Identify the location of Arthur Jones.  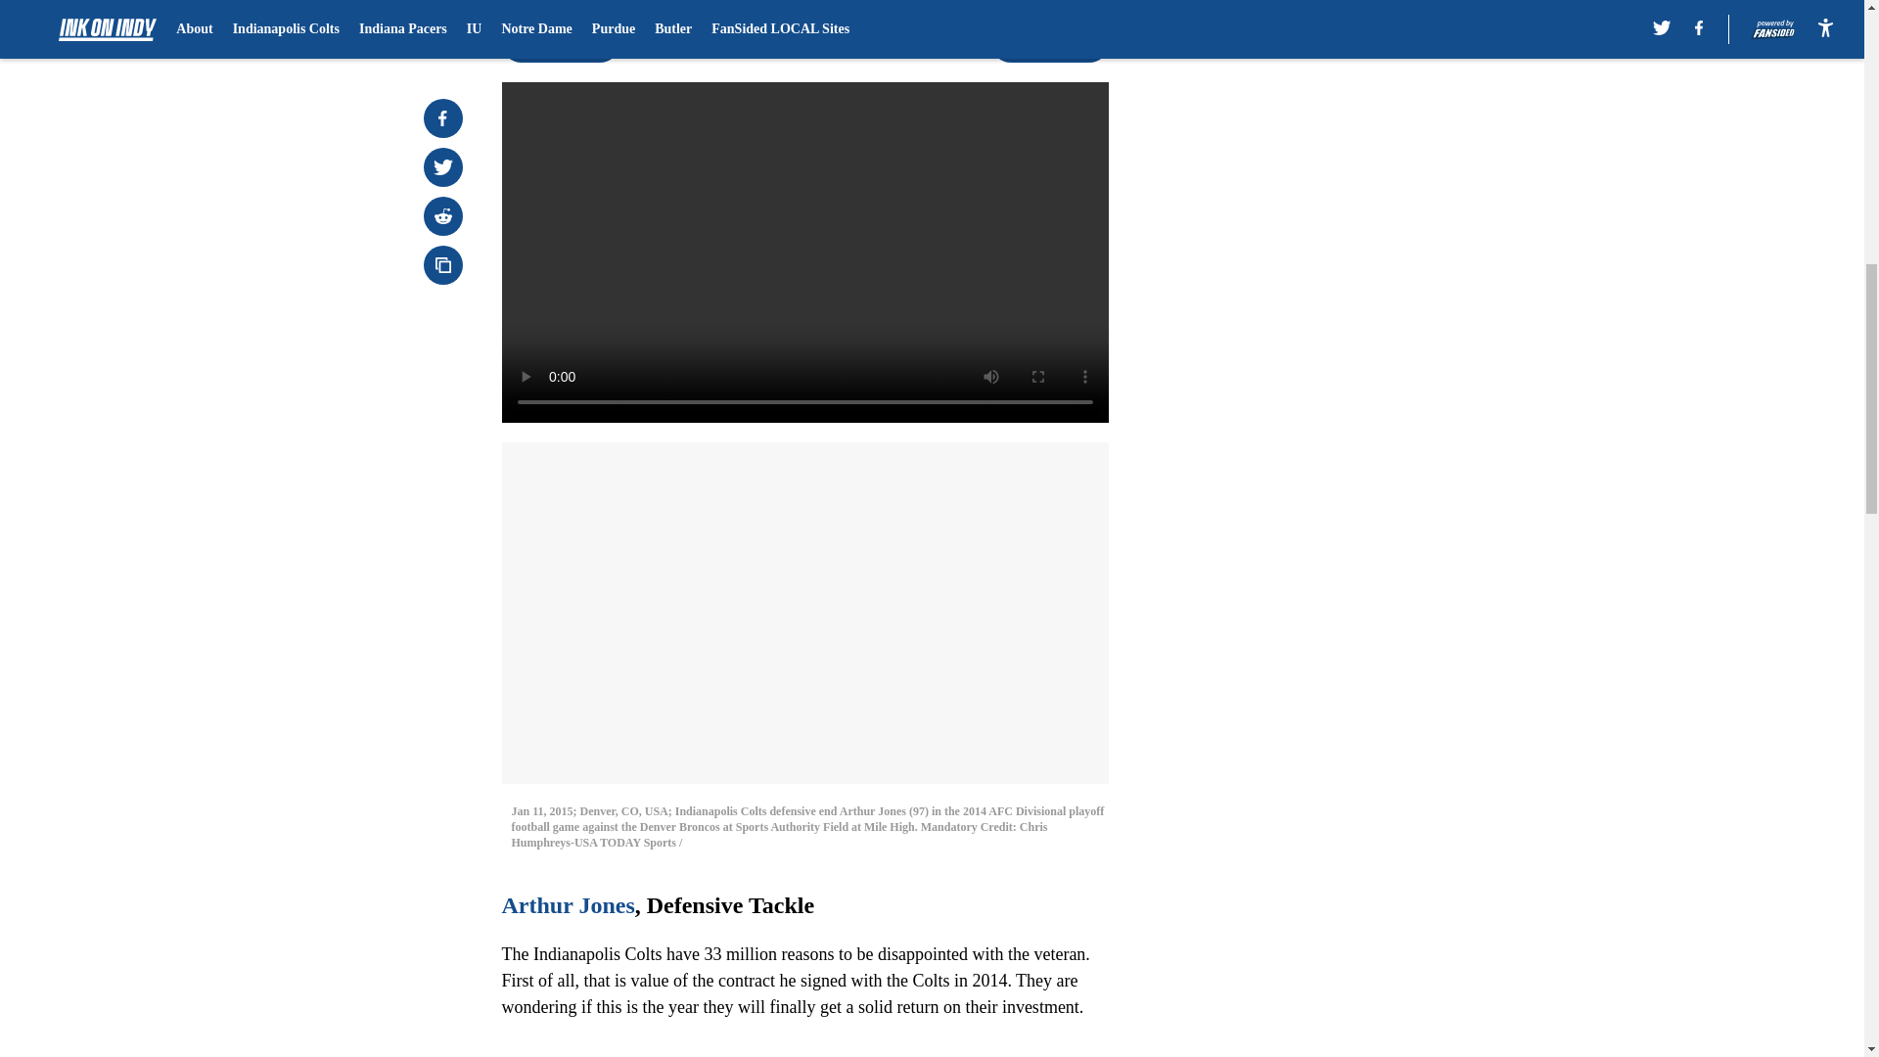
(568, 904).